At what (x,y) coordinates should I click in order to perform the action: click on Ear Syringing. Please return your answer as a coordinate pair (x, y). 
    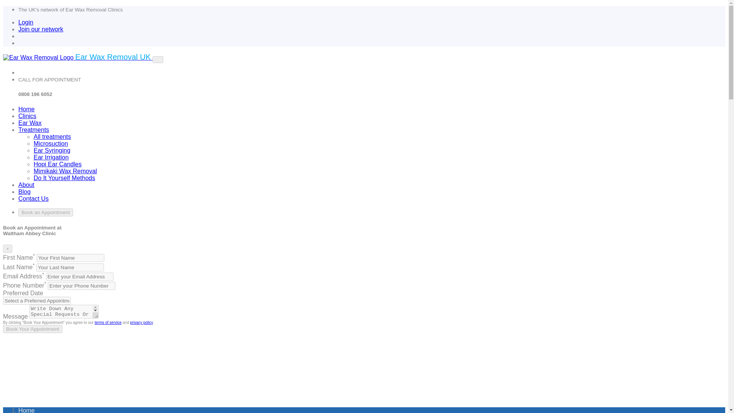
    Looking at the image, I should click on (52, 150).